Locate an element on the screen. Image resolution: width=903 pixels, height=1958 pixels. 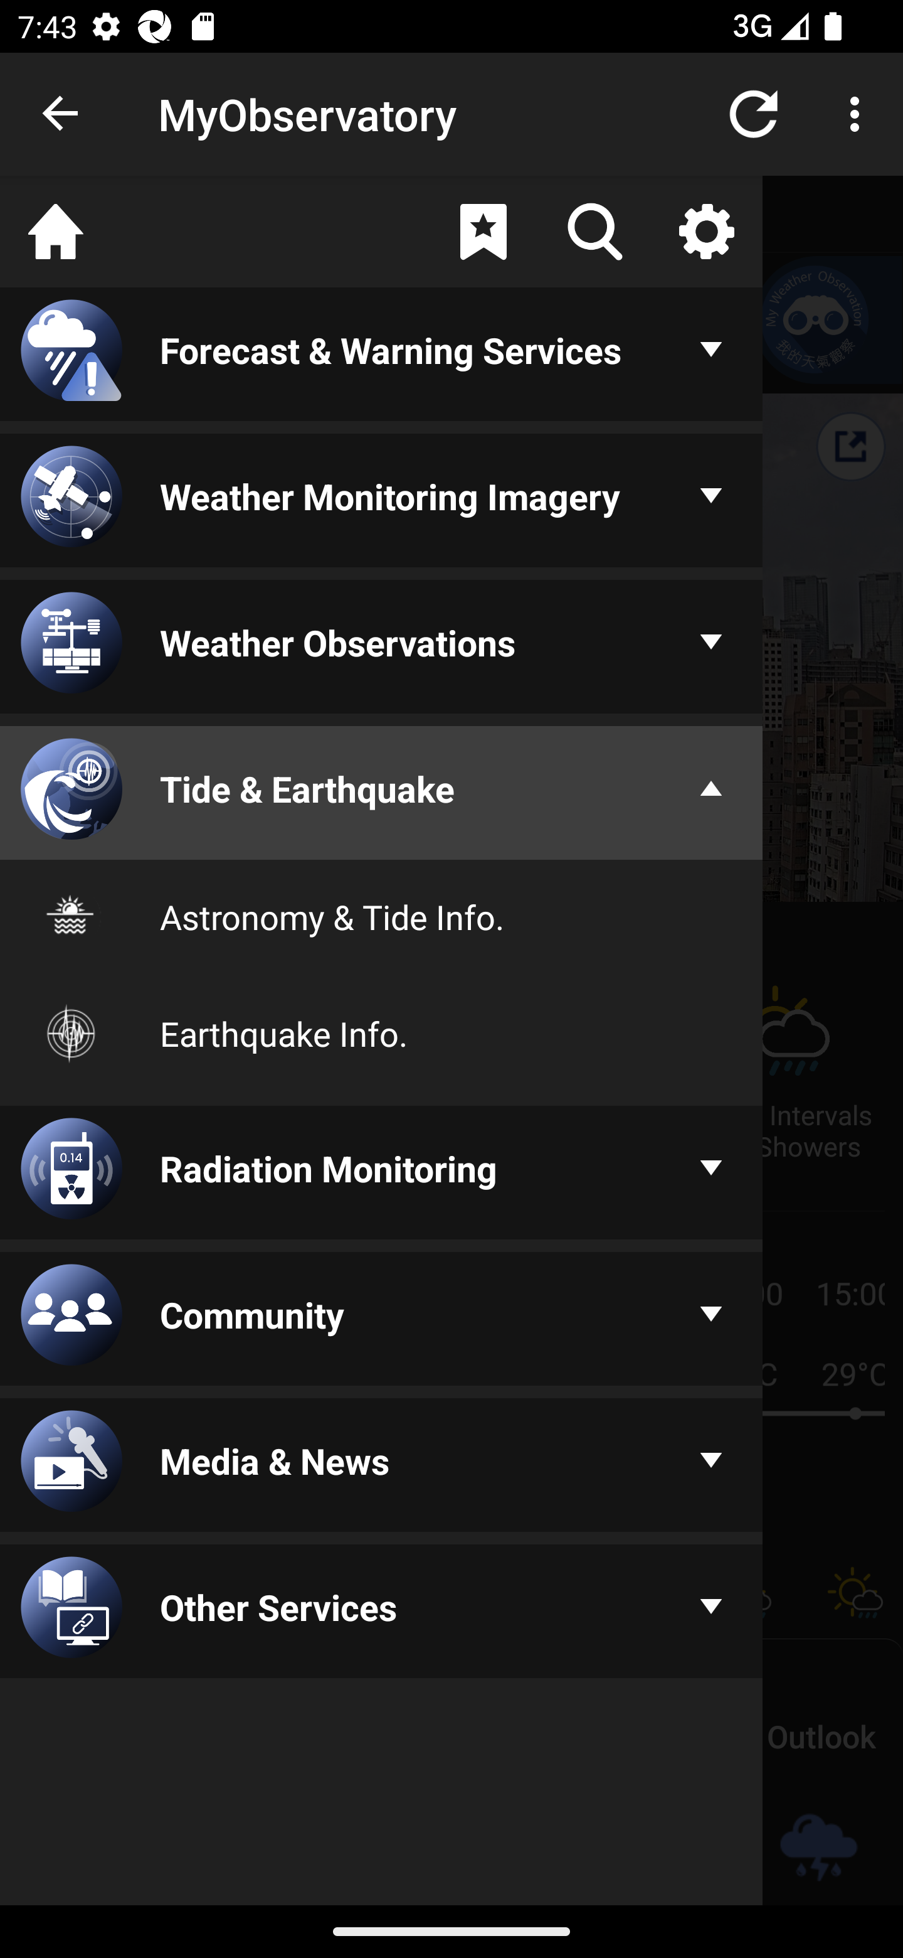
Media & News Collapsed is located at coordinates (381, 1466).